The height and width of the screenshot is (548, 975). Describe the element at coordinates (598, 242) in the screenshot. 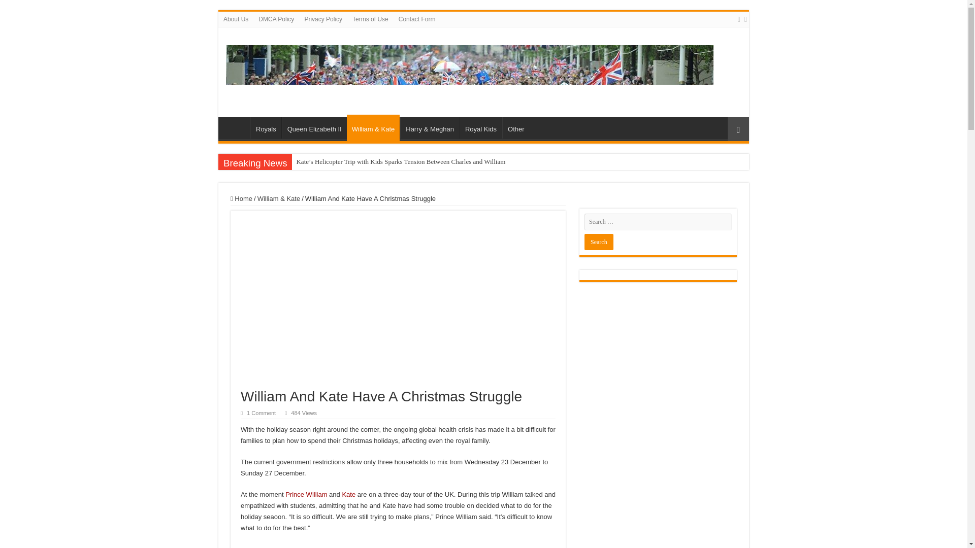

I see `Search` at that location.